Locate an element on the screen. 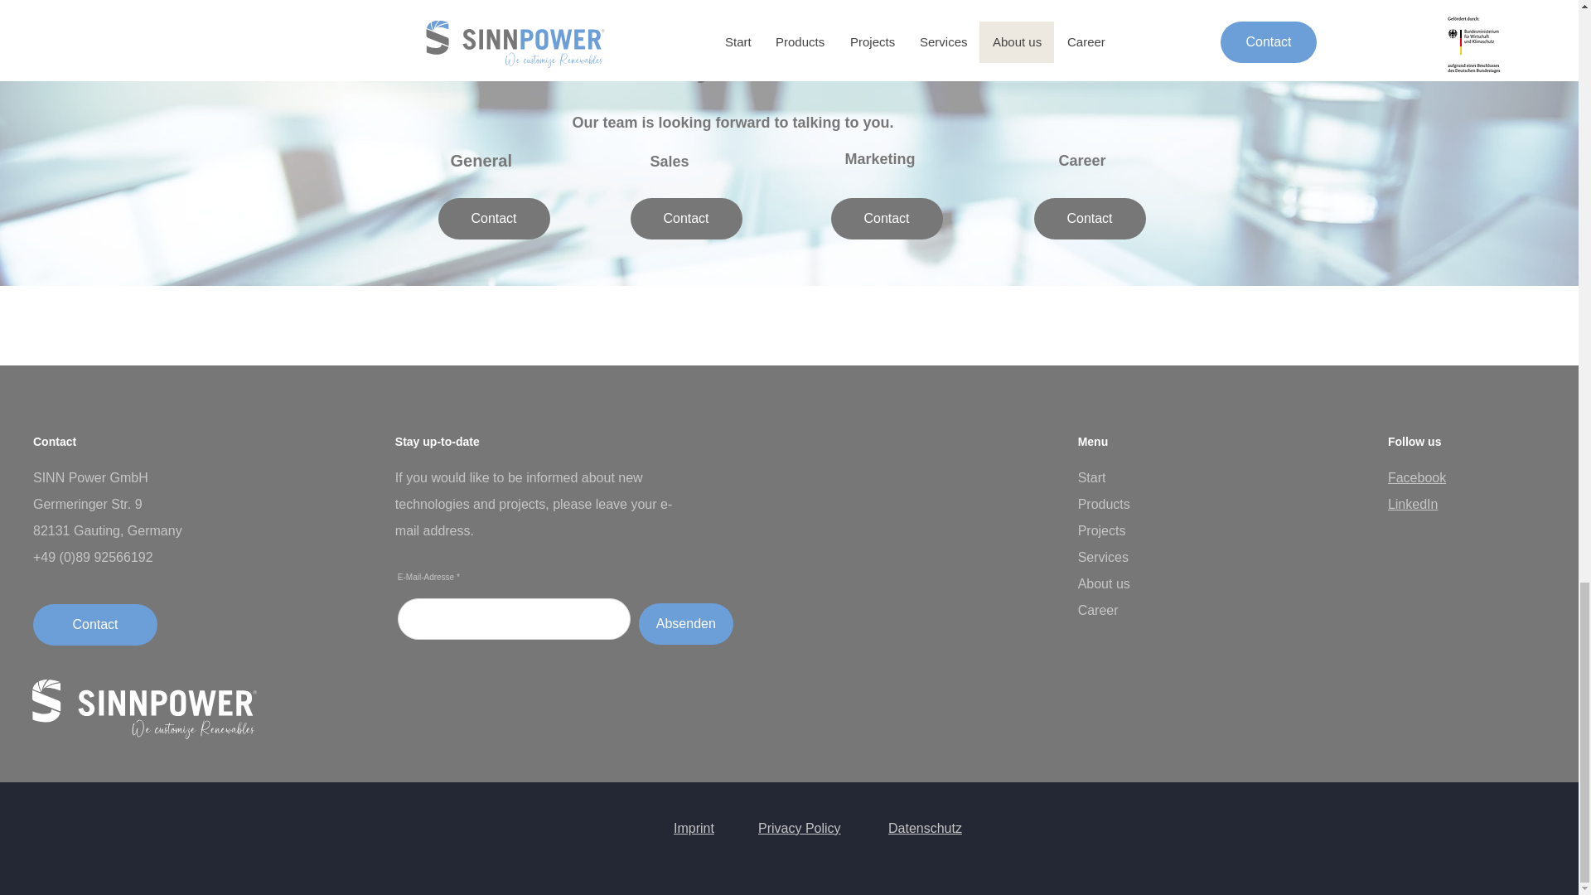 Image resolution: width=1591 pixels, height=895 pixels. About us is located at coordinates (1104, 583).